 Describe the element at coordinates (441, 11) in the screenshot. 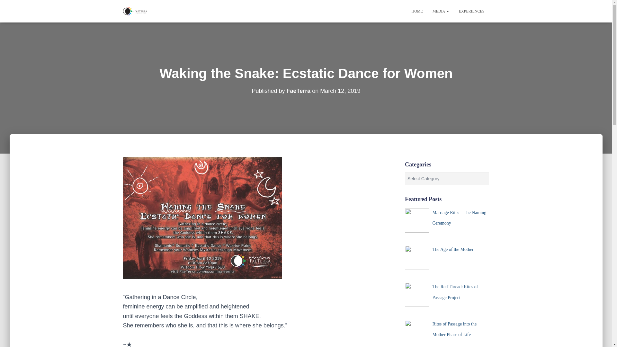

I see `Media` at that location.